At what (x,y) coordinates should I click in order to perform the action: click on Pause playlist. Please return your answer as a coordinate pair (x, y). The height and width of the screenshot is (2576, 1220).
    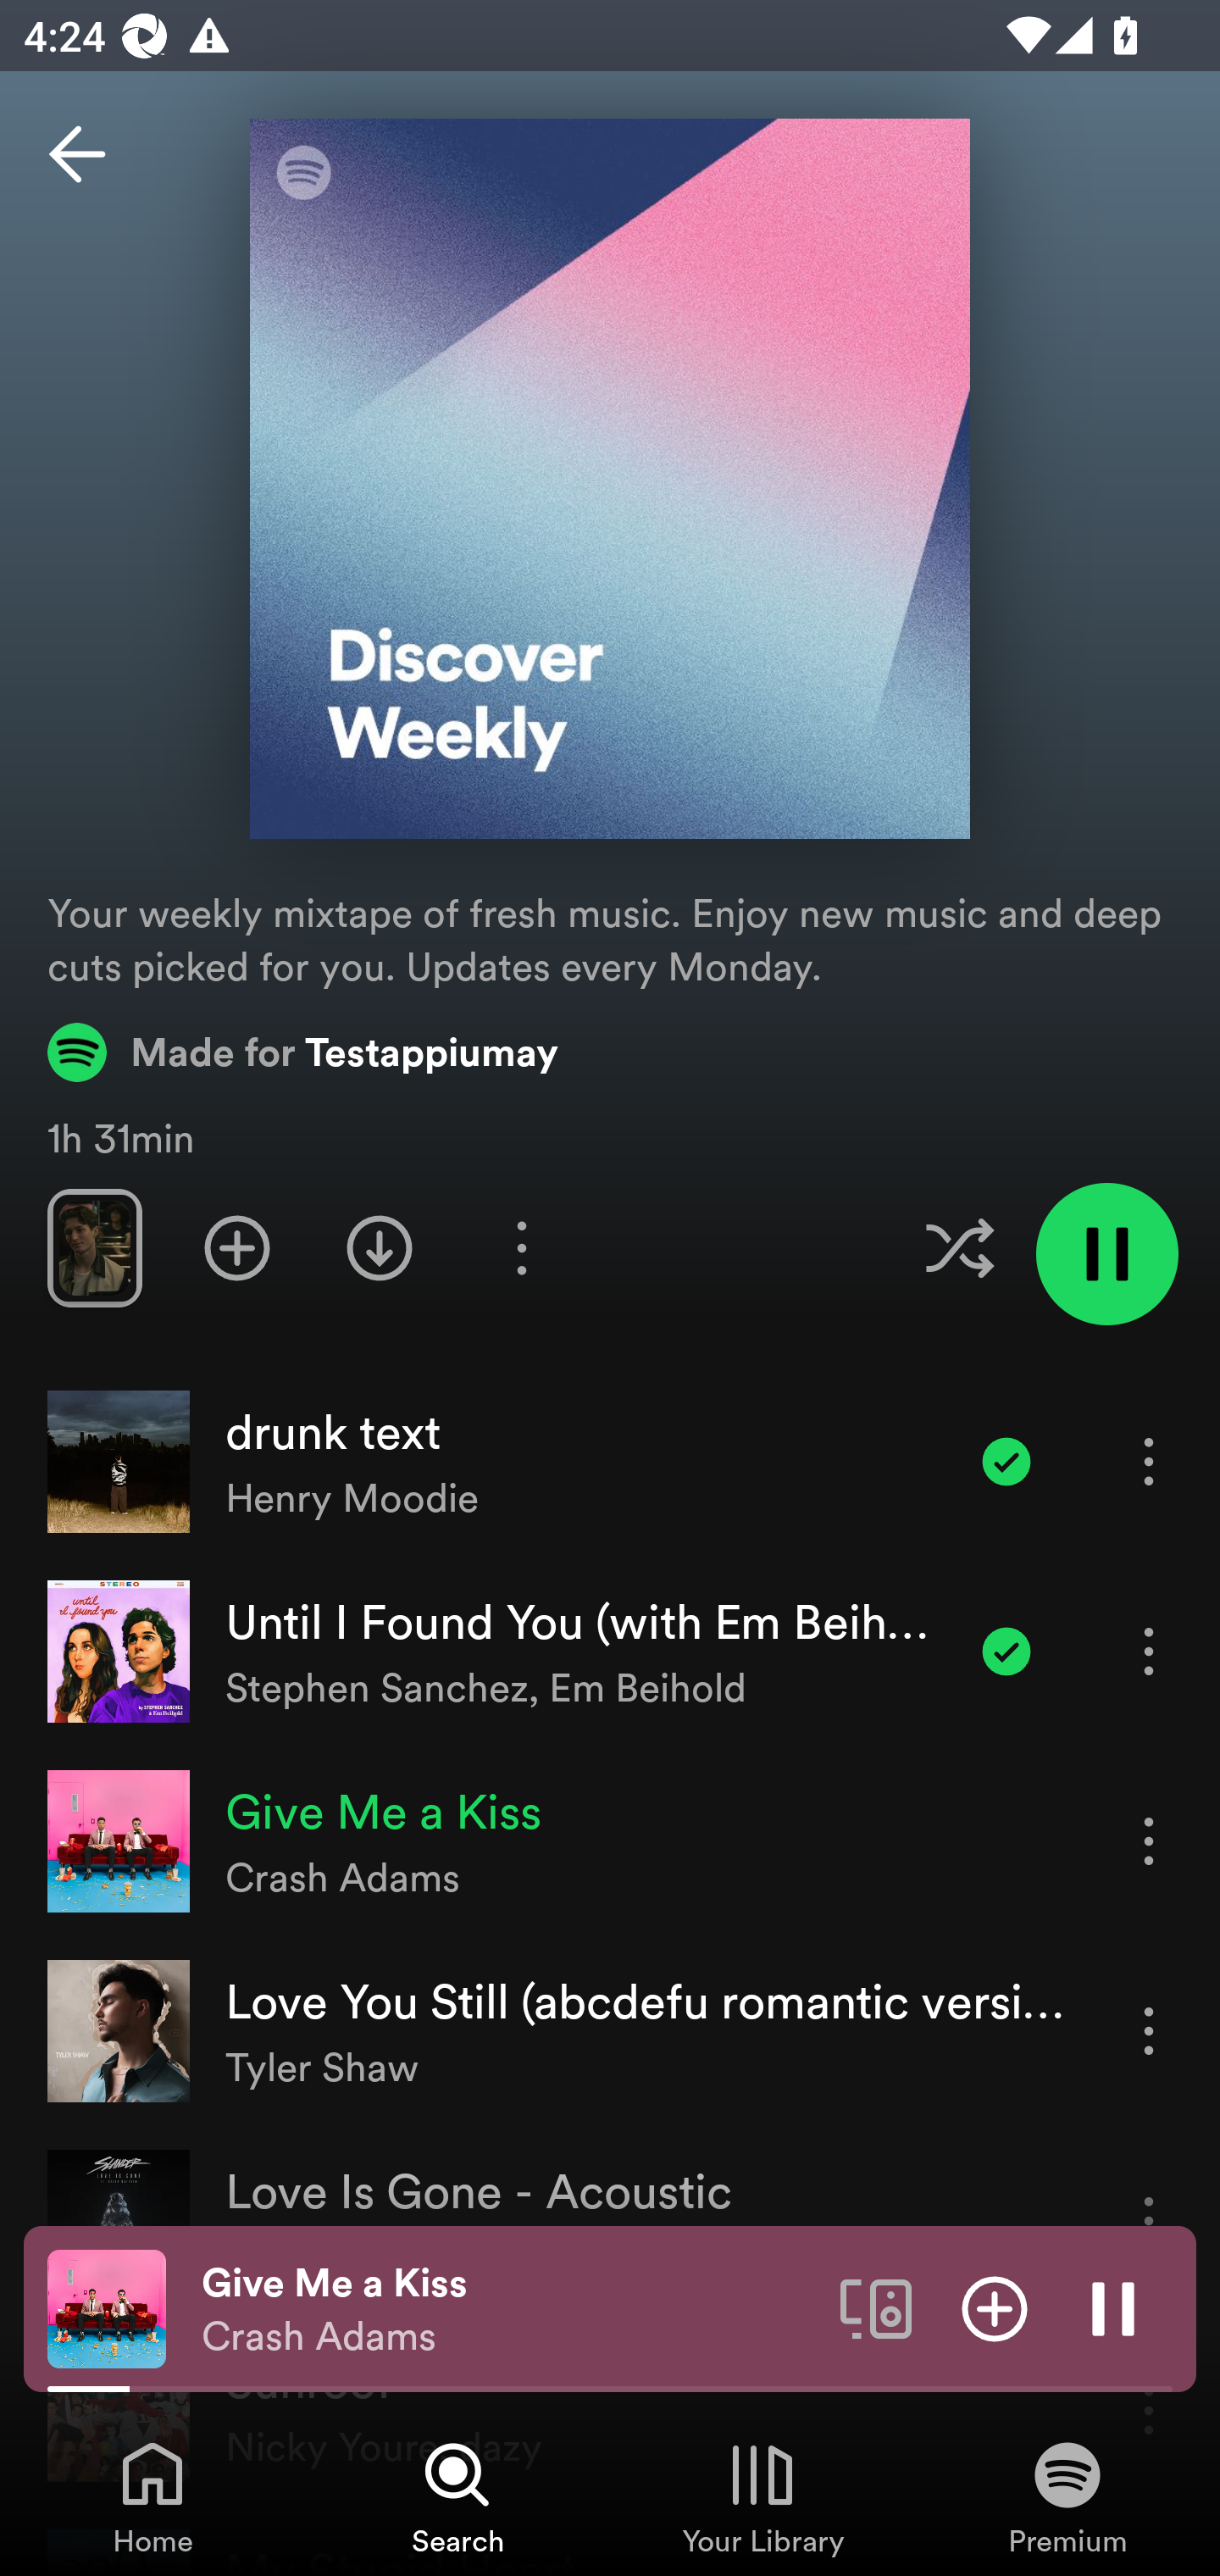
    Looking at the image, I should click on (1106, 1254).